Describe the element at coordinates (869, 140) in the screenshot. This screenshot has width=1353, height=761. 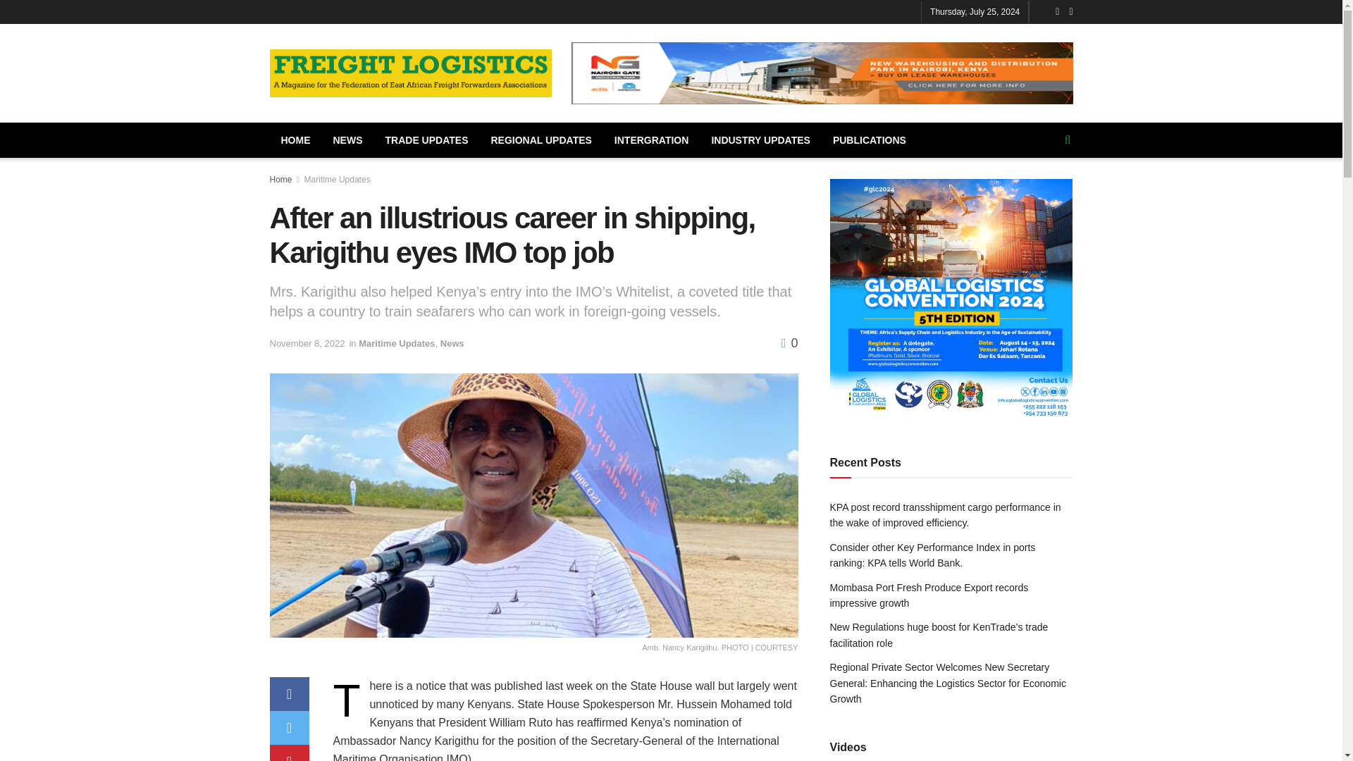
I see `PUBLICATIONS` at that location.